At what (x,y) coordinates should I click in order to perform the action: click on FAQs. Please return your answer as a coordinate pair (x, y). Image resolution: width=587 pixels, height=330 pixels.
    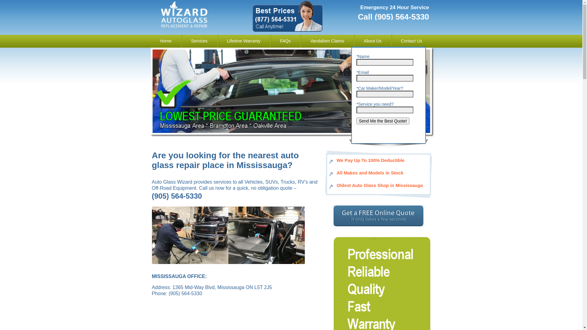
    Looking at the image, I should click on (286, 41).